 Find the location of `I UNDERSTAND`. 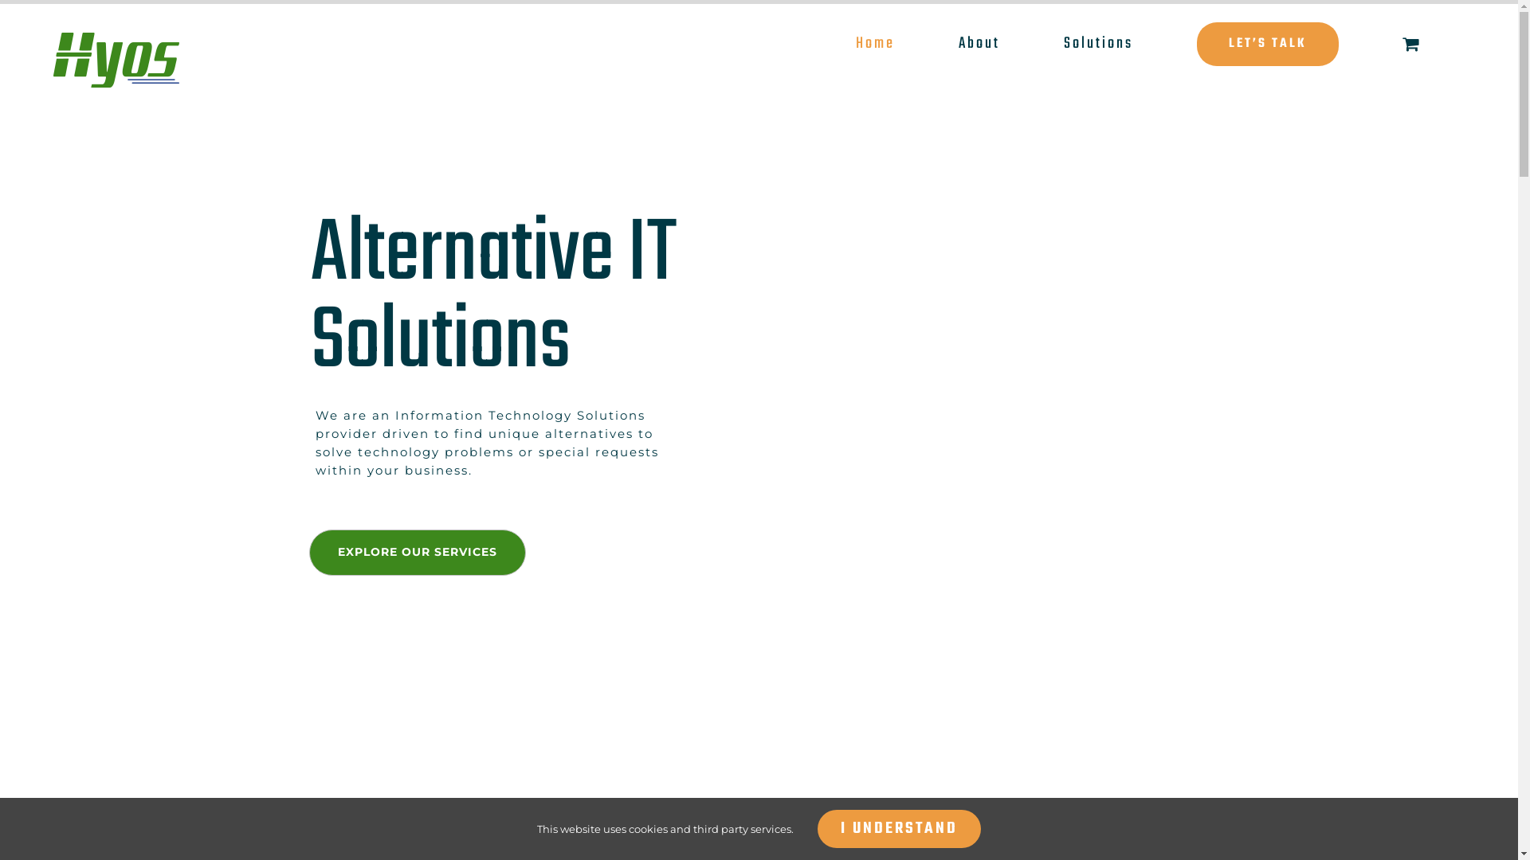

I UNDERSTAND is located at coordinates (899, 829).